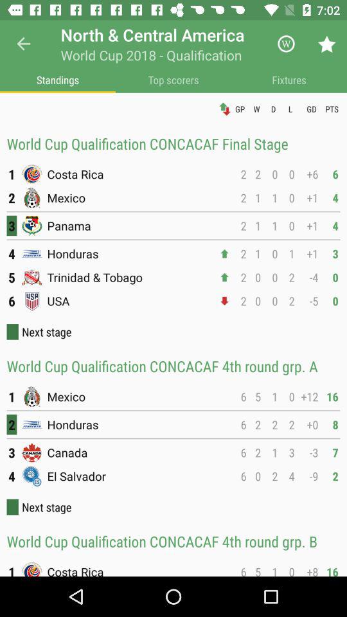  I want to click on choose item next to standings, so click(173, 80).